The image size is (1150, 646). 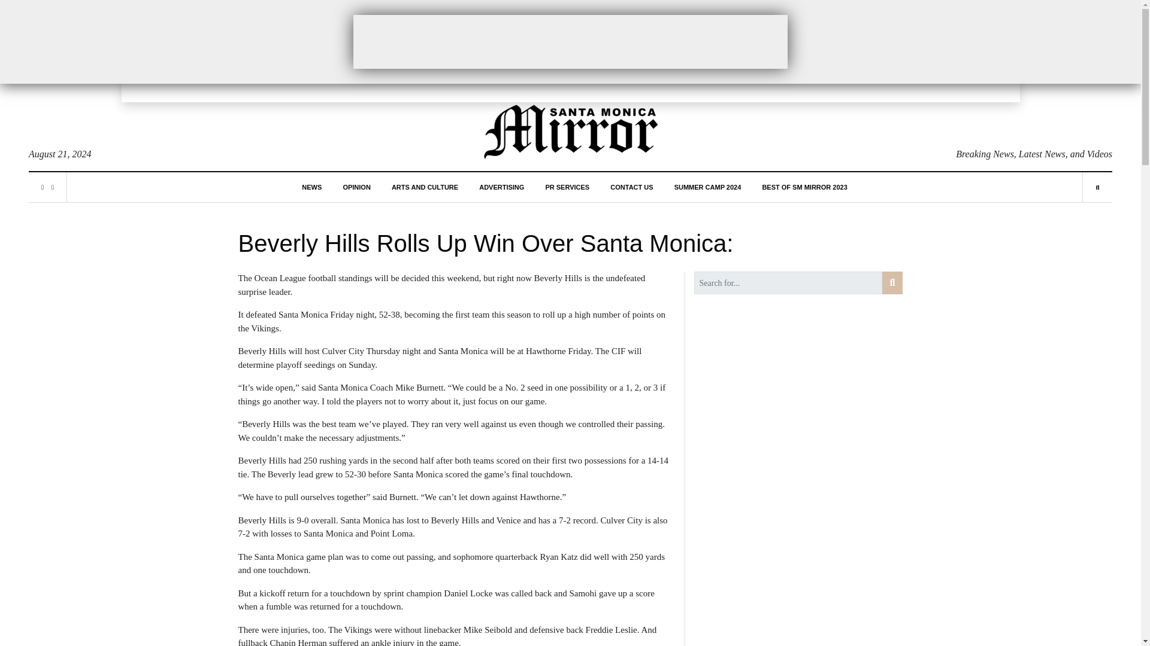 I want to click on ADVERTISING, so click(x=502, y=187).